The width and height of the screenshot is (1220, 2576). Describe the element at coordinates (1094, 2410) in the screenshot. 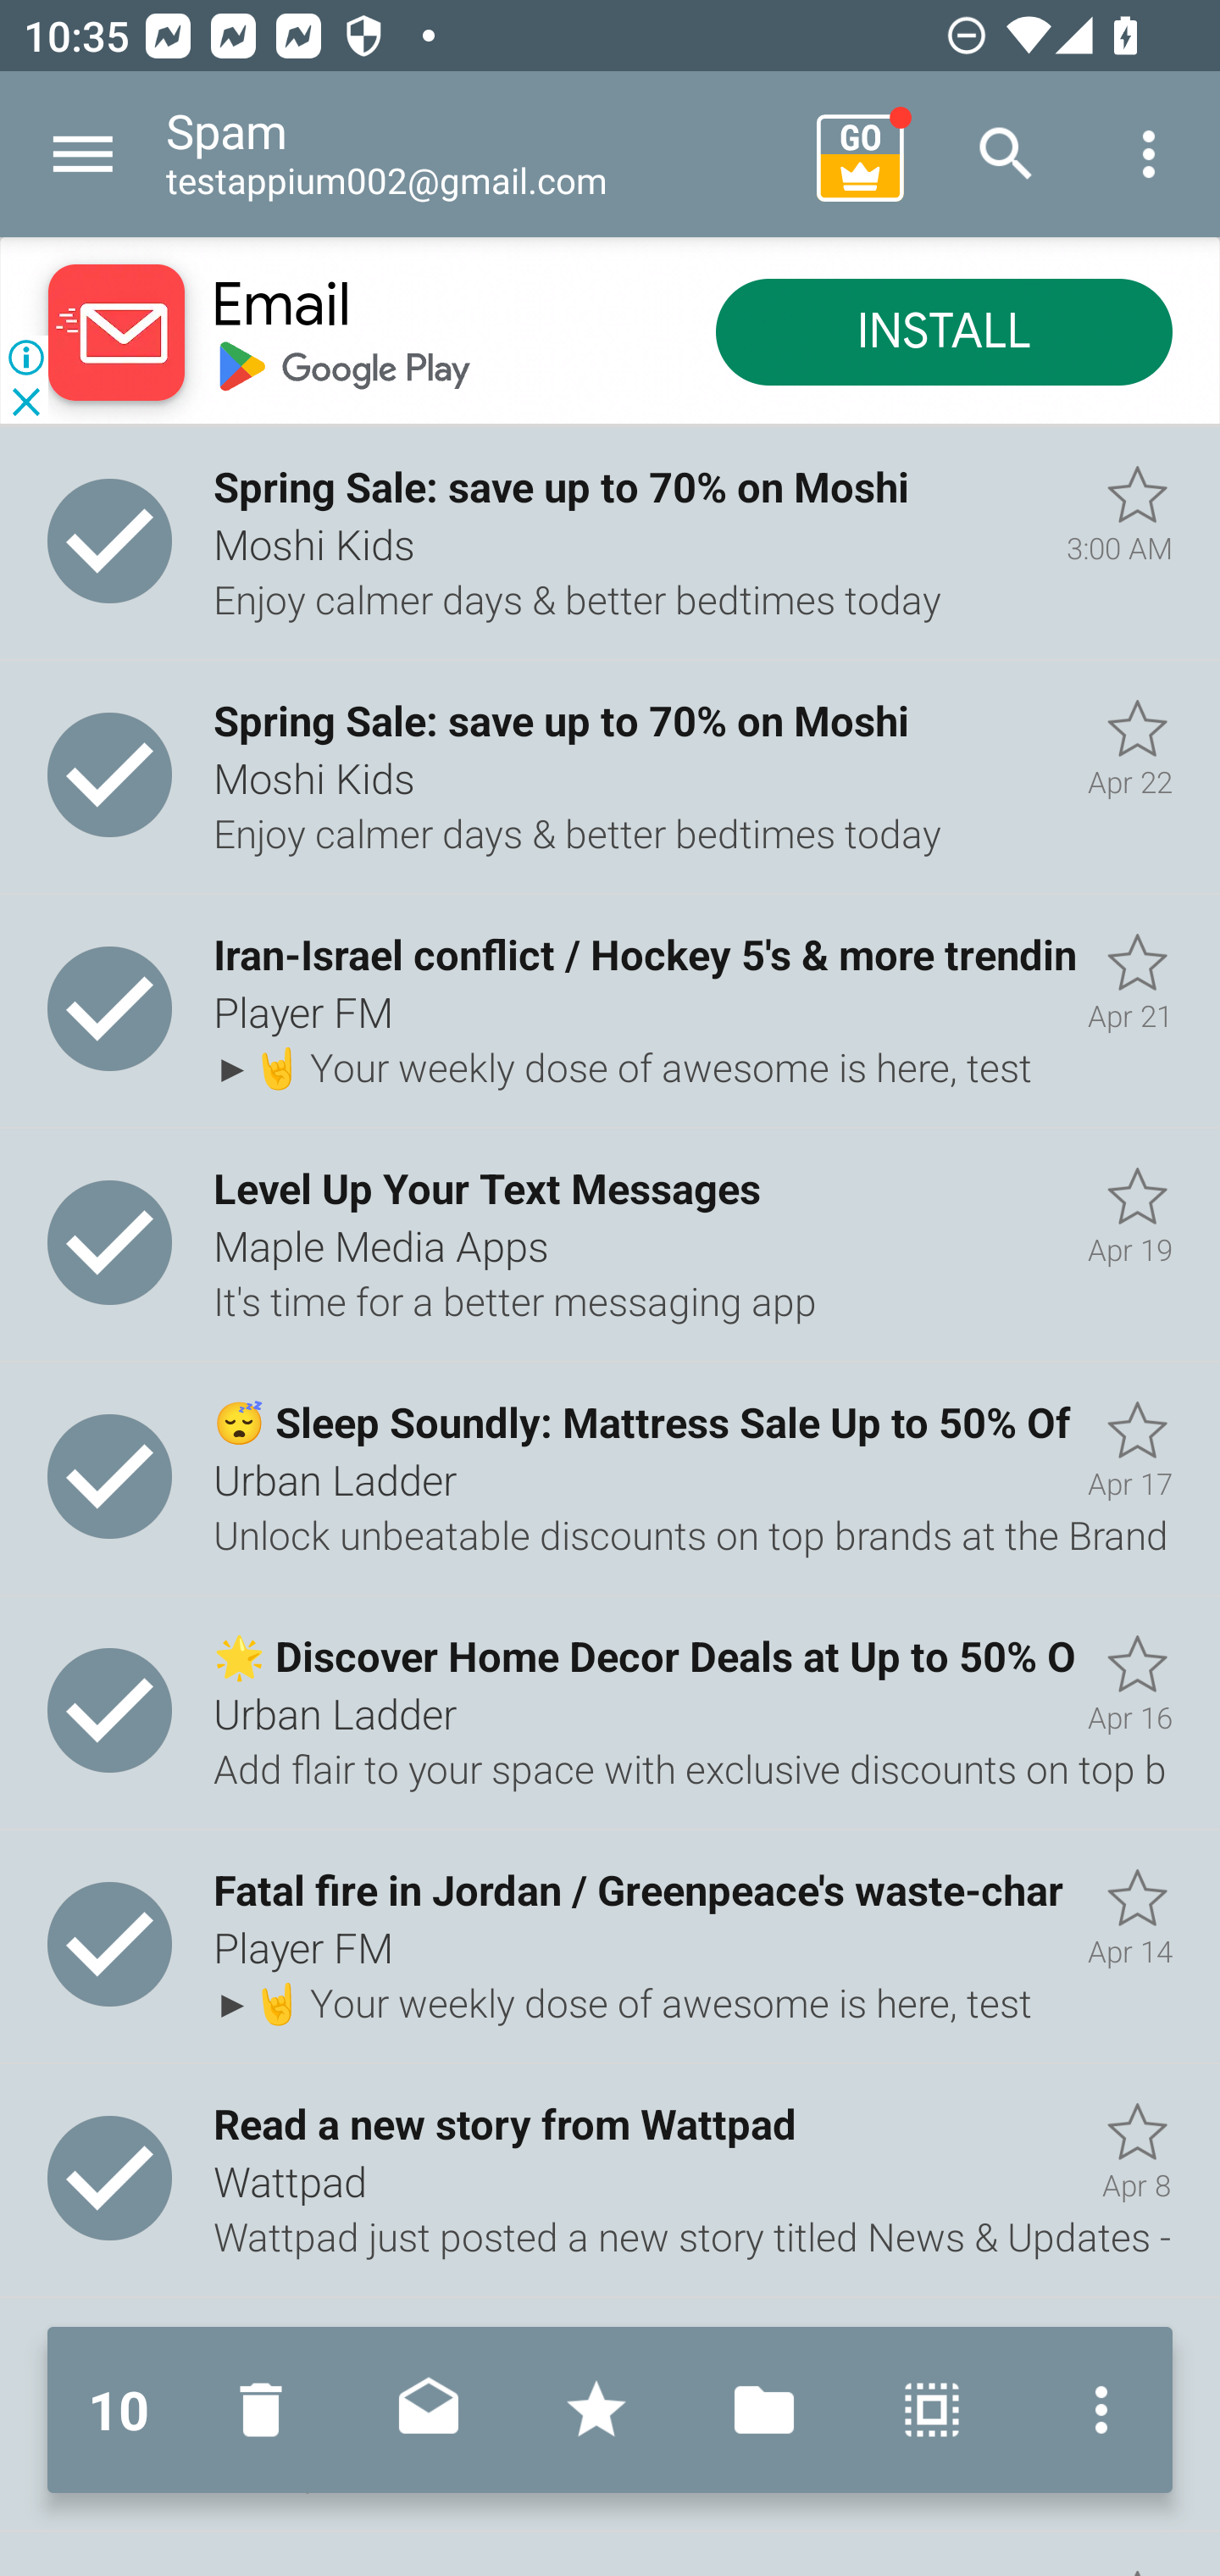

I see `More options` at that location.